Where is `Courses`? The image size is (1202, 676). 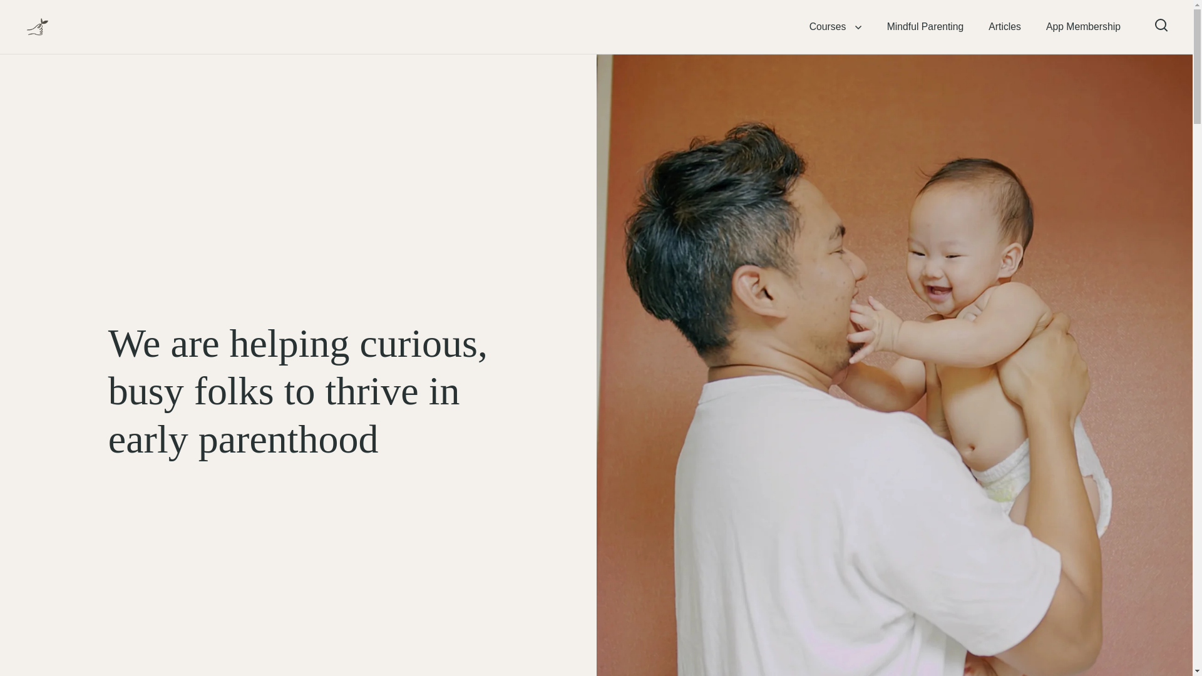
Courses is located at coordinates (835, 26).